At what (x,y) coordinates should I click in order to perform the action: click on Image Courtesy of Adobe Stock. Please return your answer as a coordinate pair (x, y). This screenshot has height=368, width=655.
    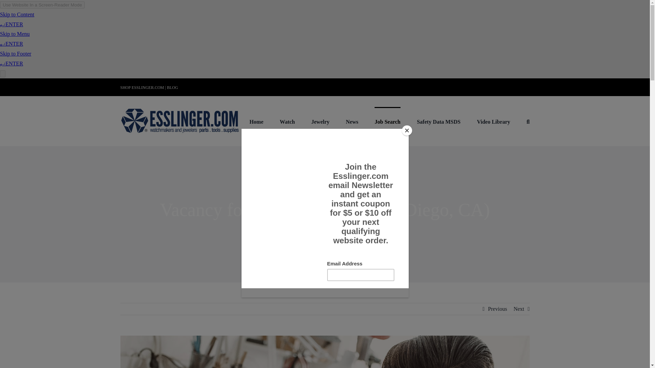
    Looking at the image, I should click on (324, 352).